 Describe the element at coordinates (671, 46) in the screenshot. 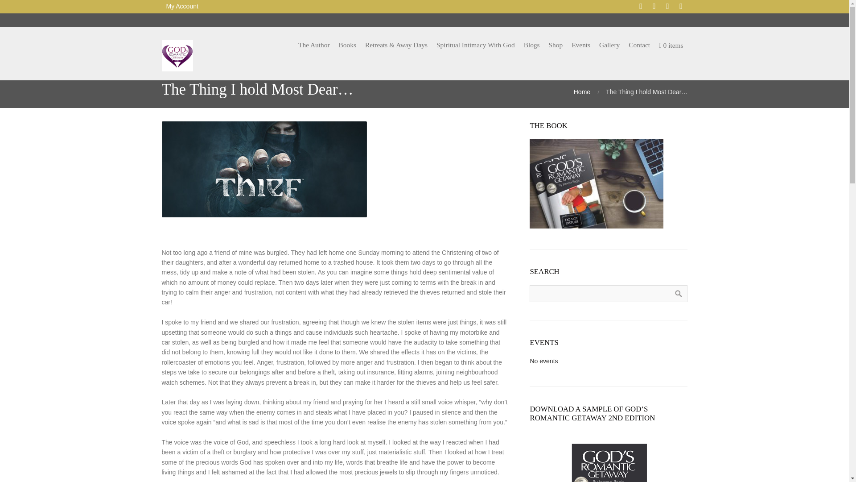

I see `0 items` at that location.